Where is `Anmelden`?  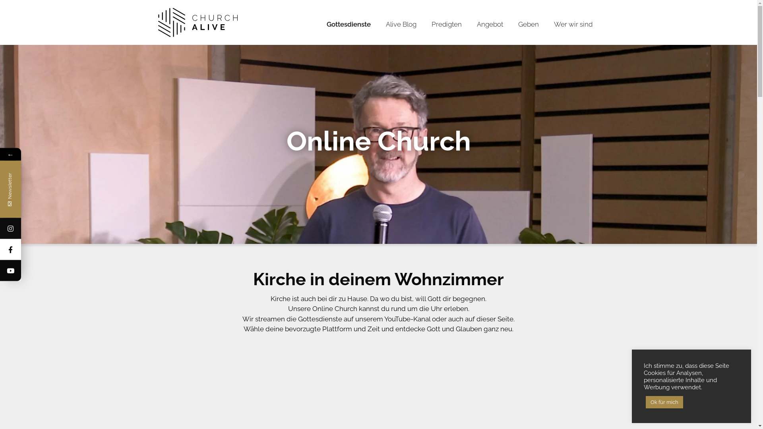 Anmelden is located at coordinates (103, 276).